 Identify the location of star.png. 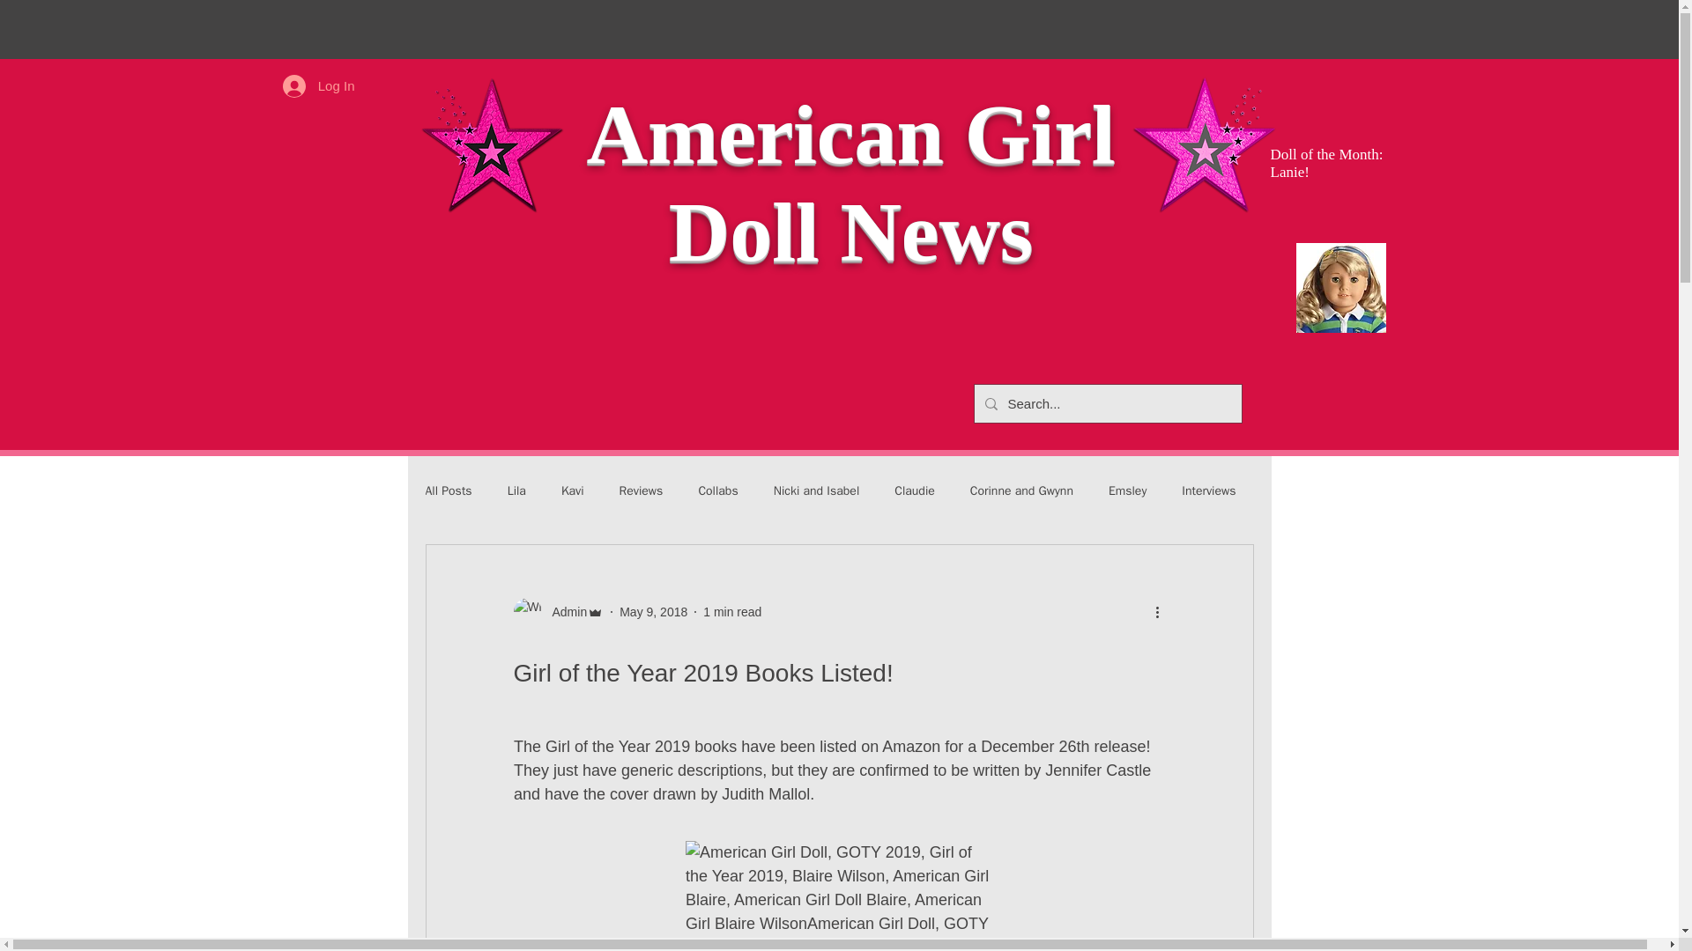
(491, 148).